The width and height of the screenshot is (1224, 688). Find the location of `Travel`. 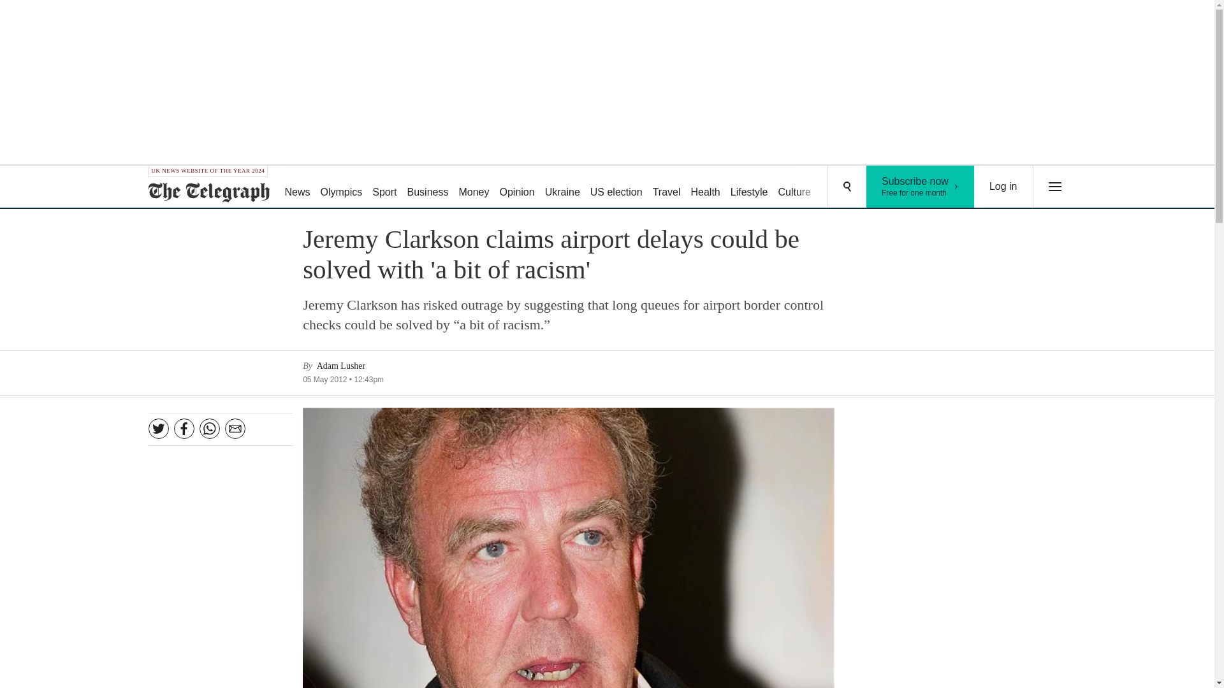

Travel is located at coordinates (921, 187).